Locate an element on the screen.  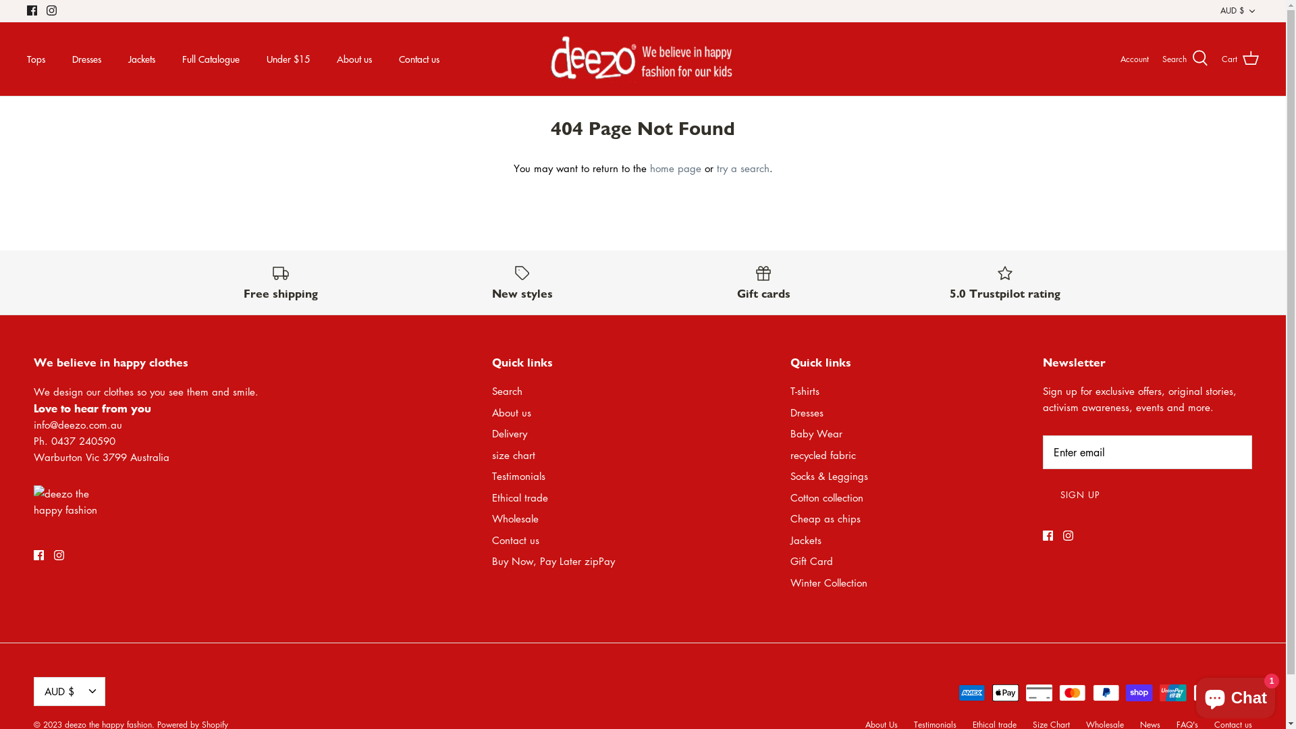
Facebook is located at coordinates (1048, 536).